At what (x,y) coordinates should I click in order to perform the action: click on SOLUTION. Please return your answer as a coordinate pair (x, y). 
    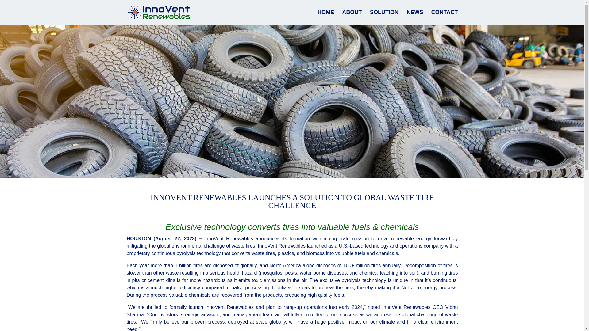
    Looking at the image, I should click on (384, 17).